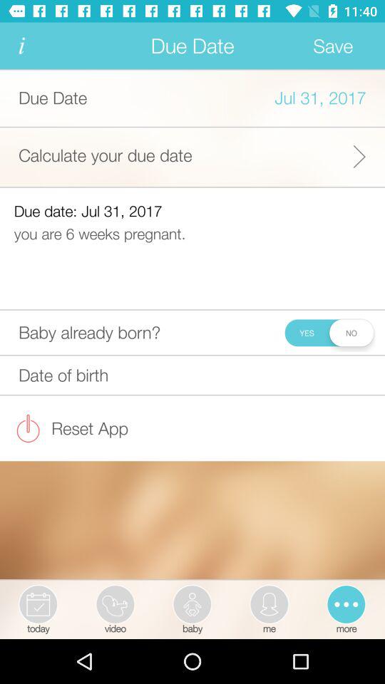  Describe the element at coordinates (21, 46) in the screenshot. I see `more information` at that location.